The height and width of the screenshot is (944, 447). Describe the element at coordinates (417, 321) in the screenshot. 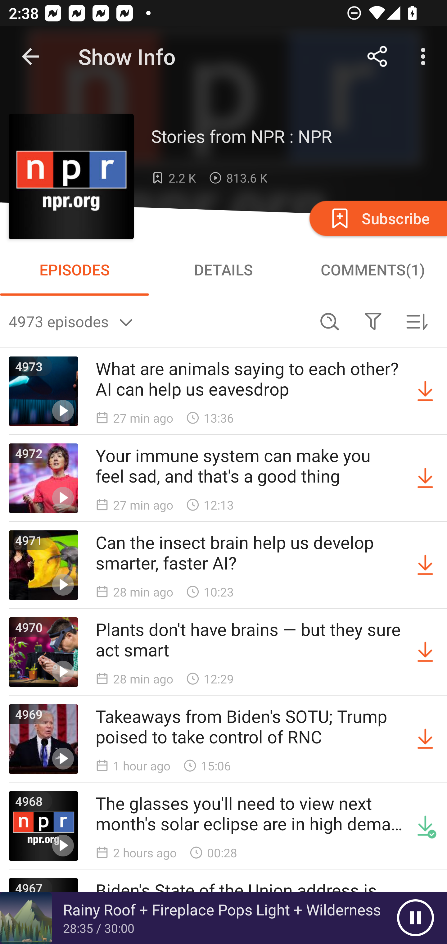

I see ` Sorted by newest first` at that location.